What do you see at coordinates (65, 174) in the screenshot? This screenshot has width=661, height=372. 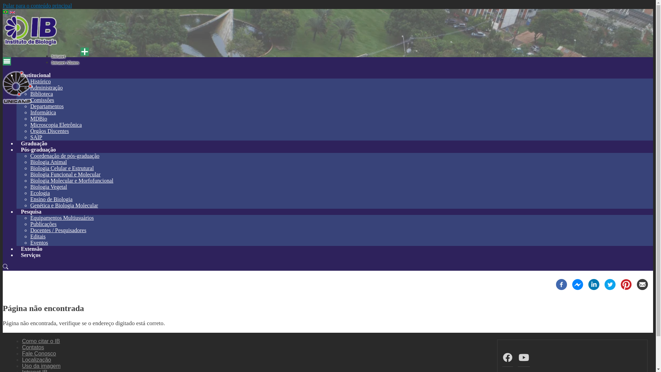 I see `Biologia Funcional e Molecular` at bounding box center [65, 174].